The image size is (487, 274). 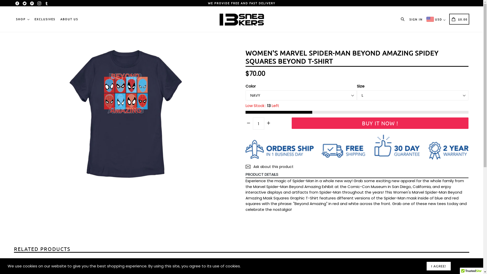 I want to click on SIGN IN, so click(x=416, y=19).